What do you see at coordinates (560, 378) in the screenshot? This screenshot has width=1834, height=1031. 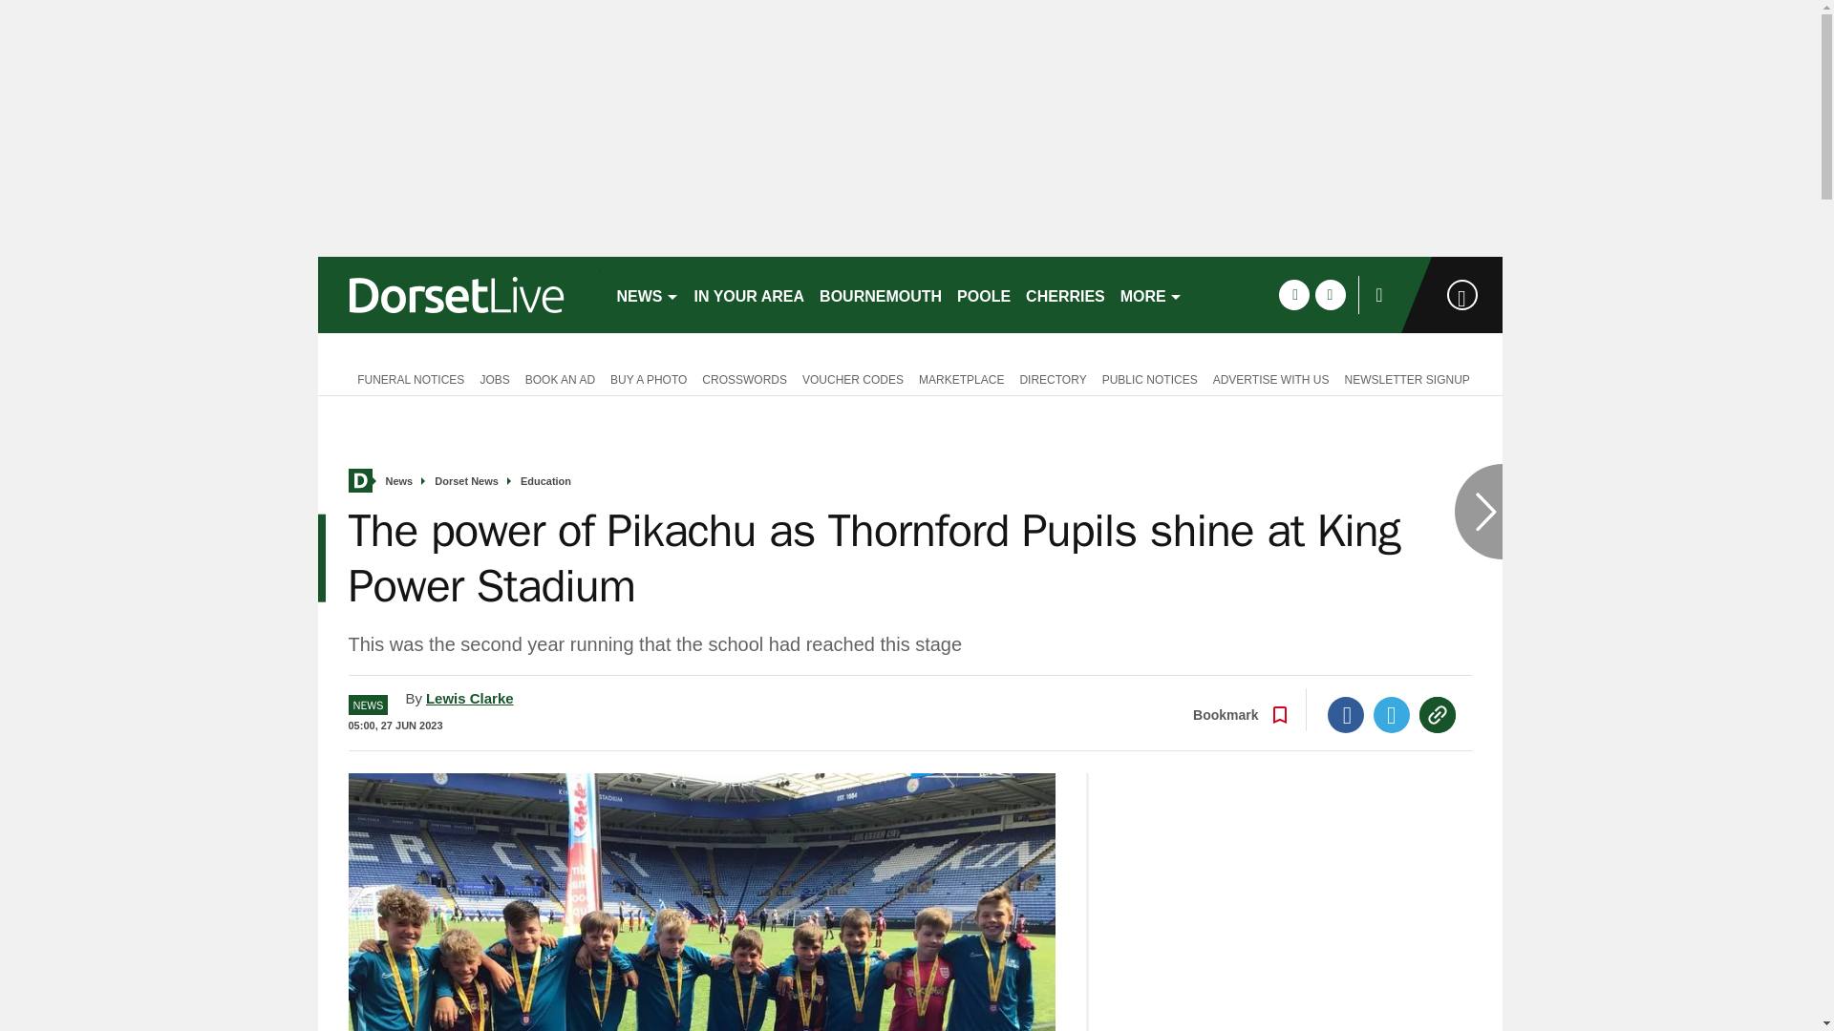 I see `BOOK AN AD` at bounding box center [560, 378].